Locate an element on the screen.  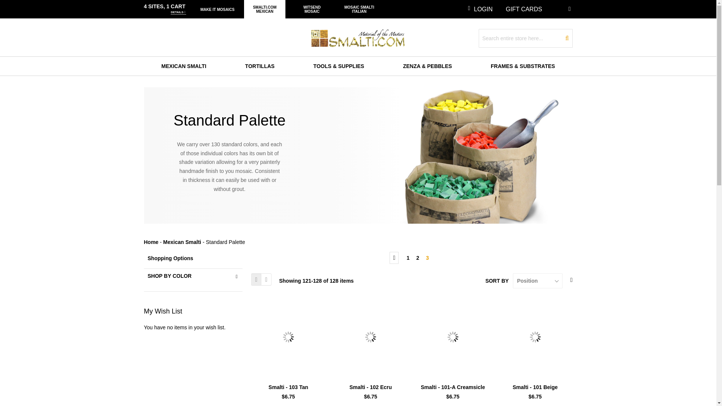
LOGIN is located at coordinates (480, 9).